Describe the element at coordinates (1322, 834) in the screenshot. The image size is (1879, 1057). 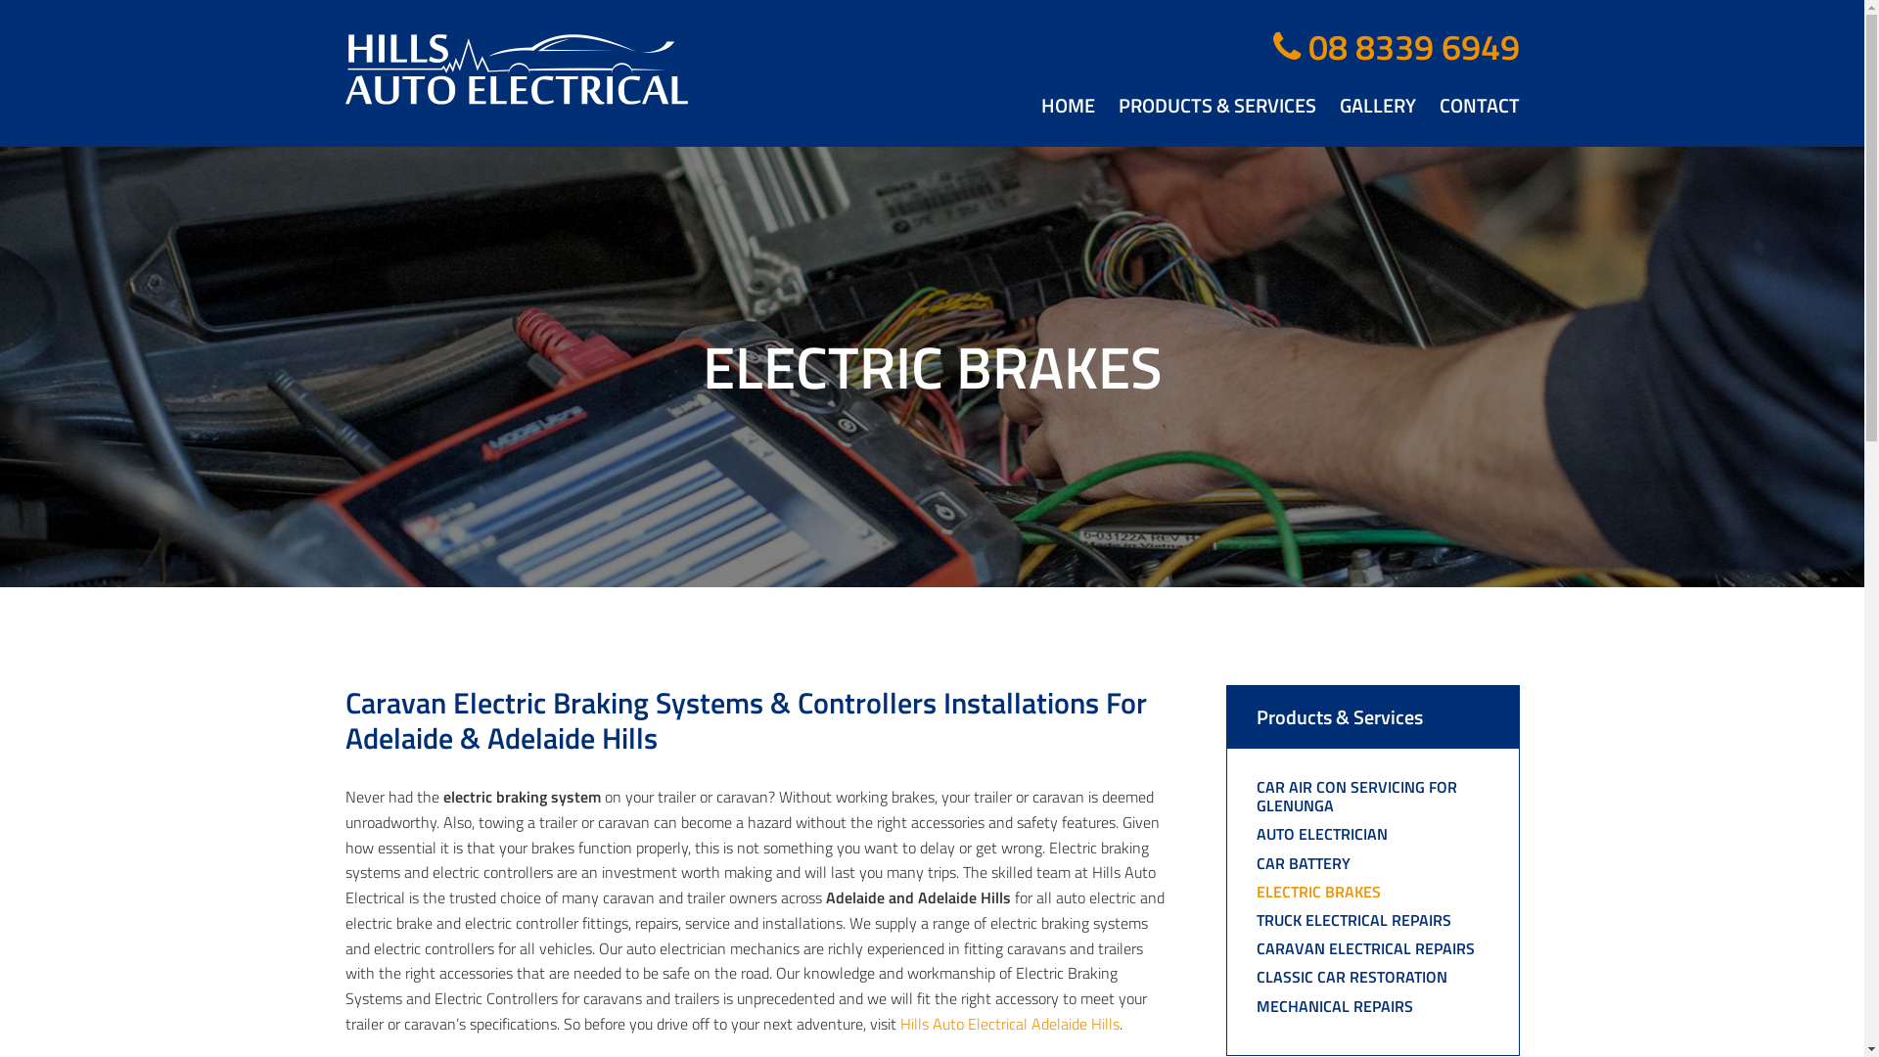
I see `AUTO ELECTRICIAN` at that location.